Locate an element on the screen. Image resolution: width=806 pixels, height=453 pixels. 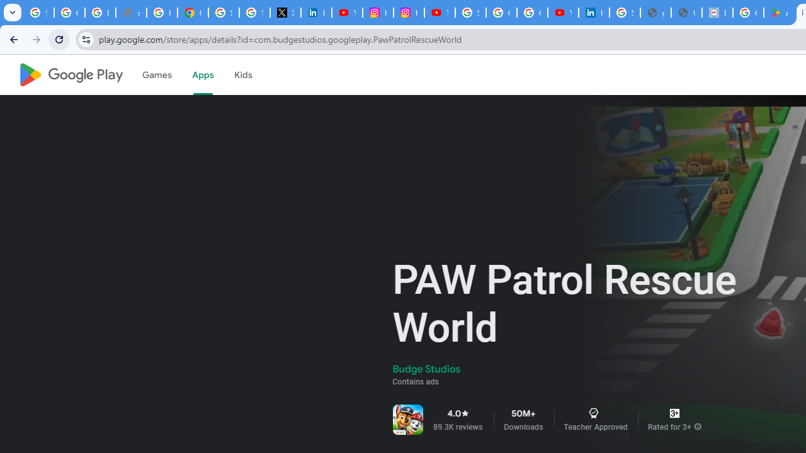
Identity verification via Persona | LinkedIn Help is located at coordinates (594, 13).